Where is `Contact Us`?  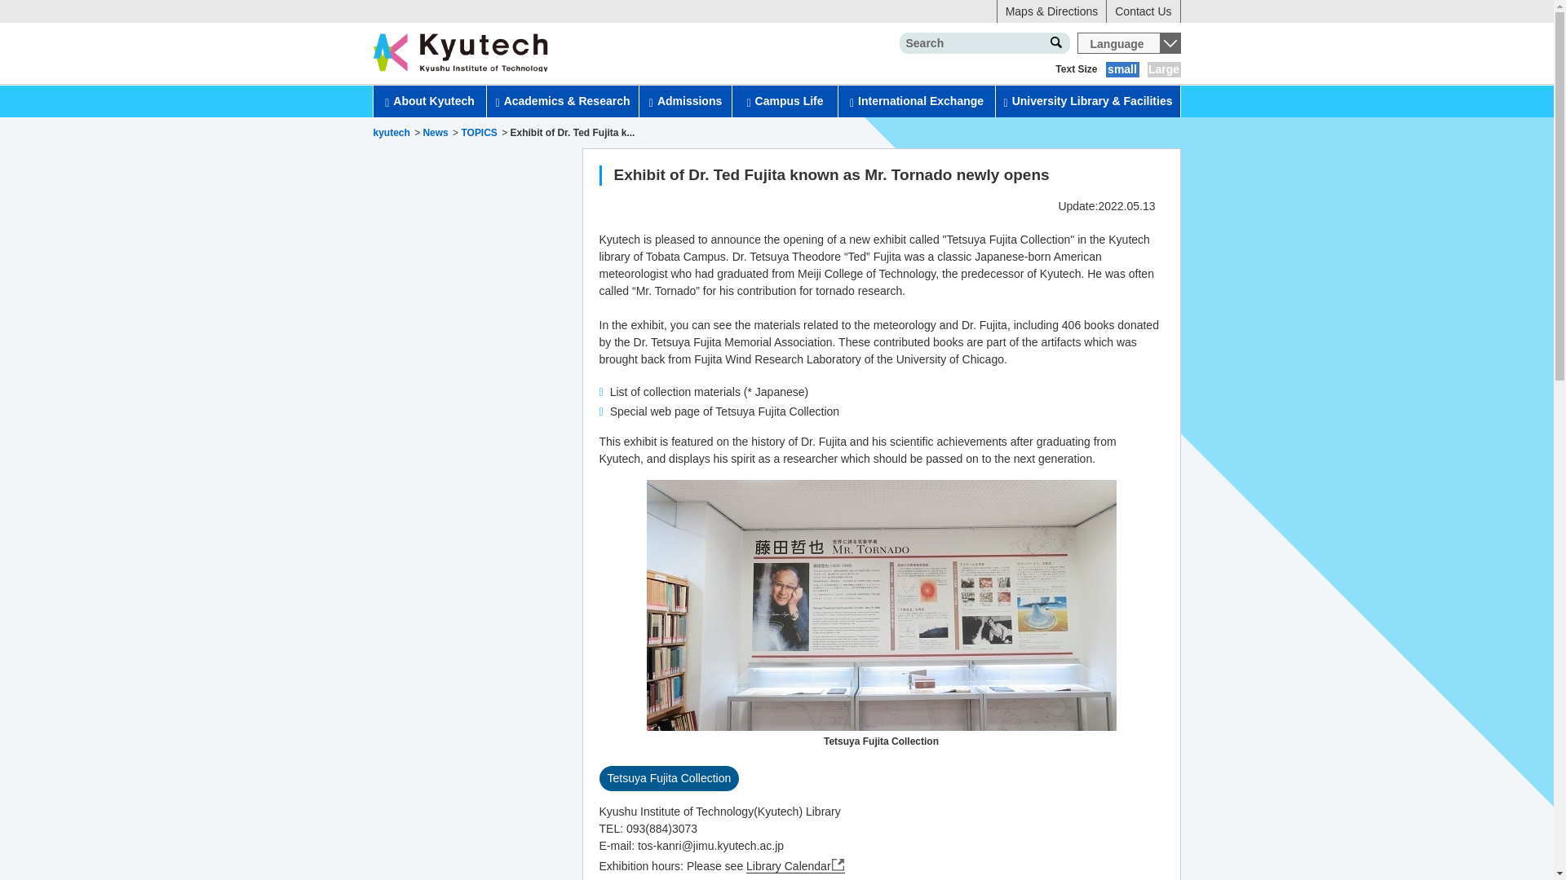 Contact Us is located at coordinates (1143, 11).